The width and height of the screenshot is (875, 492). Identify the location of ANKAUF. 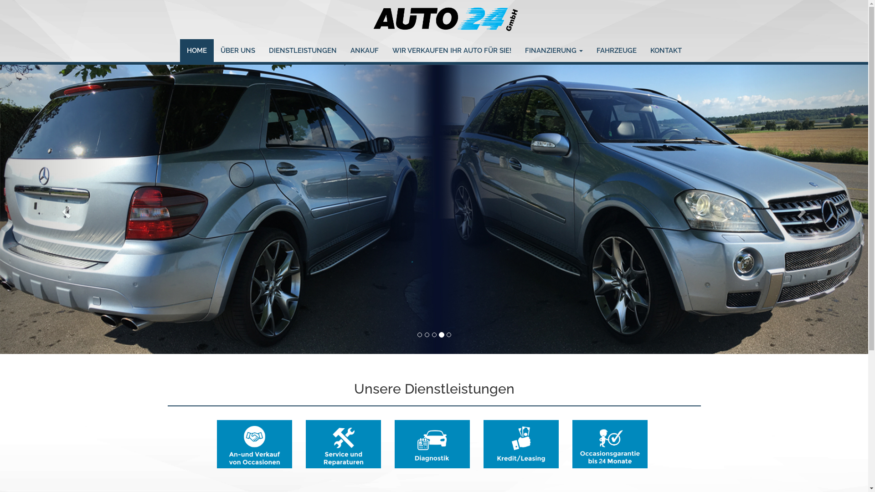
(365, 51).